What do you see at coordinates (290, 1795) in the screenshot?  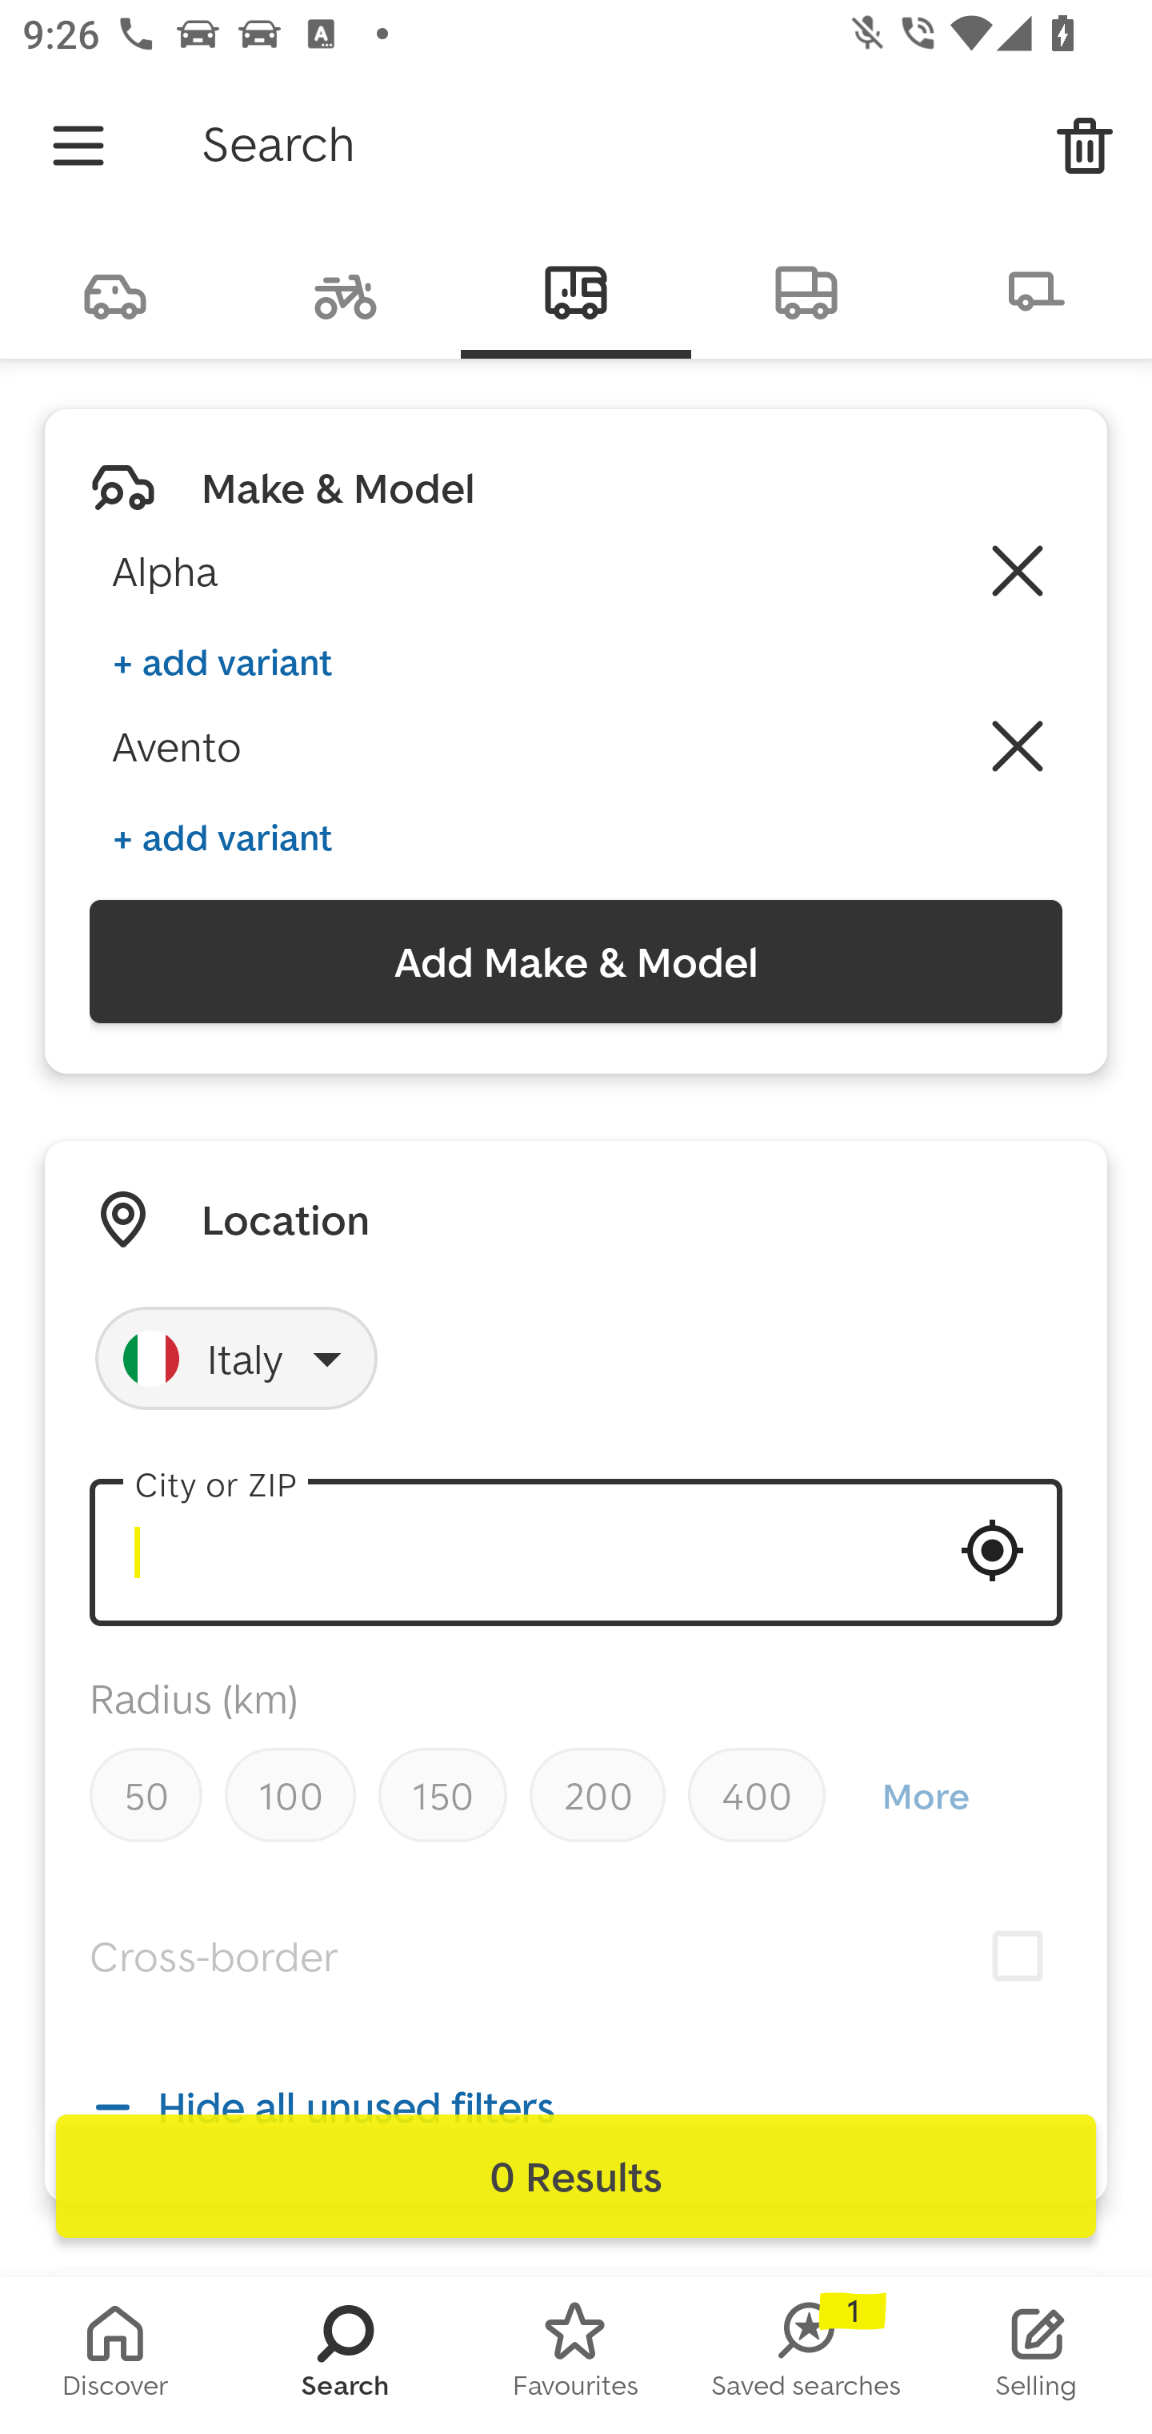 I see `100` at bounding box center [290, 1795].